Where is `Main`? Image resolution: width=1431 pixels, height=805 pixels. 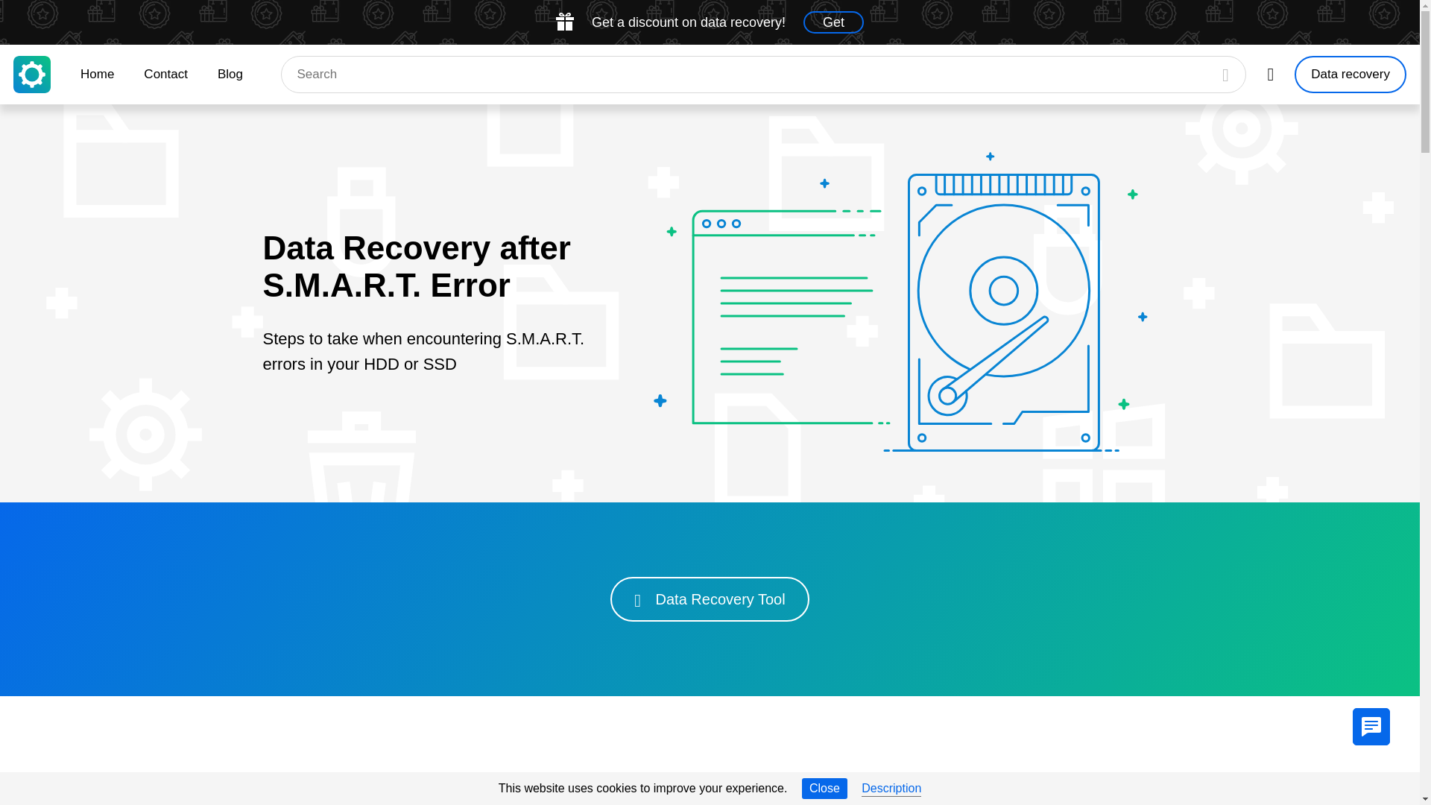 Main is located at coordinates (31, 75).